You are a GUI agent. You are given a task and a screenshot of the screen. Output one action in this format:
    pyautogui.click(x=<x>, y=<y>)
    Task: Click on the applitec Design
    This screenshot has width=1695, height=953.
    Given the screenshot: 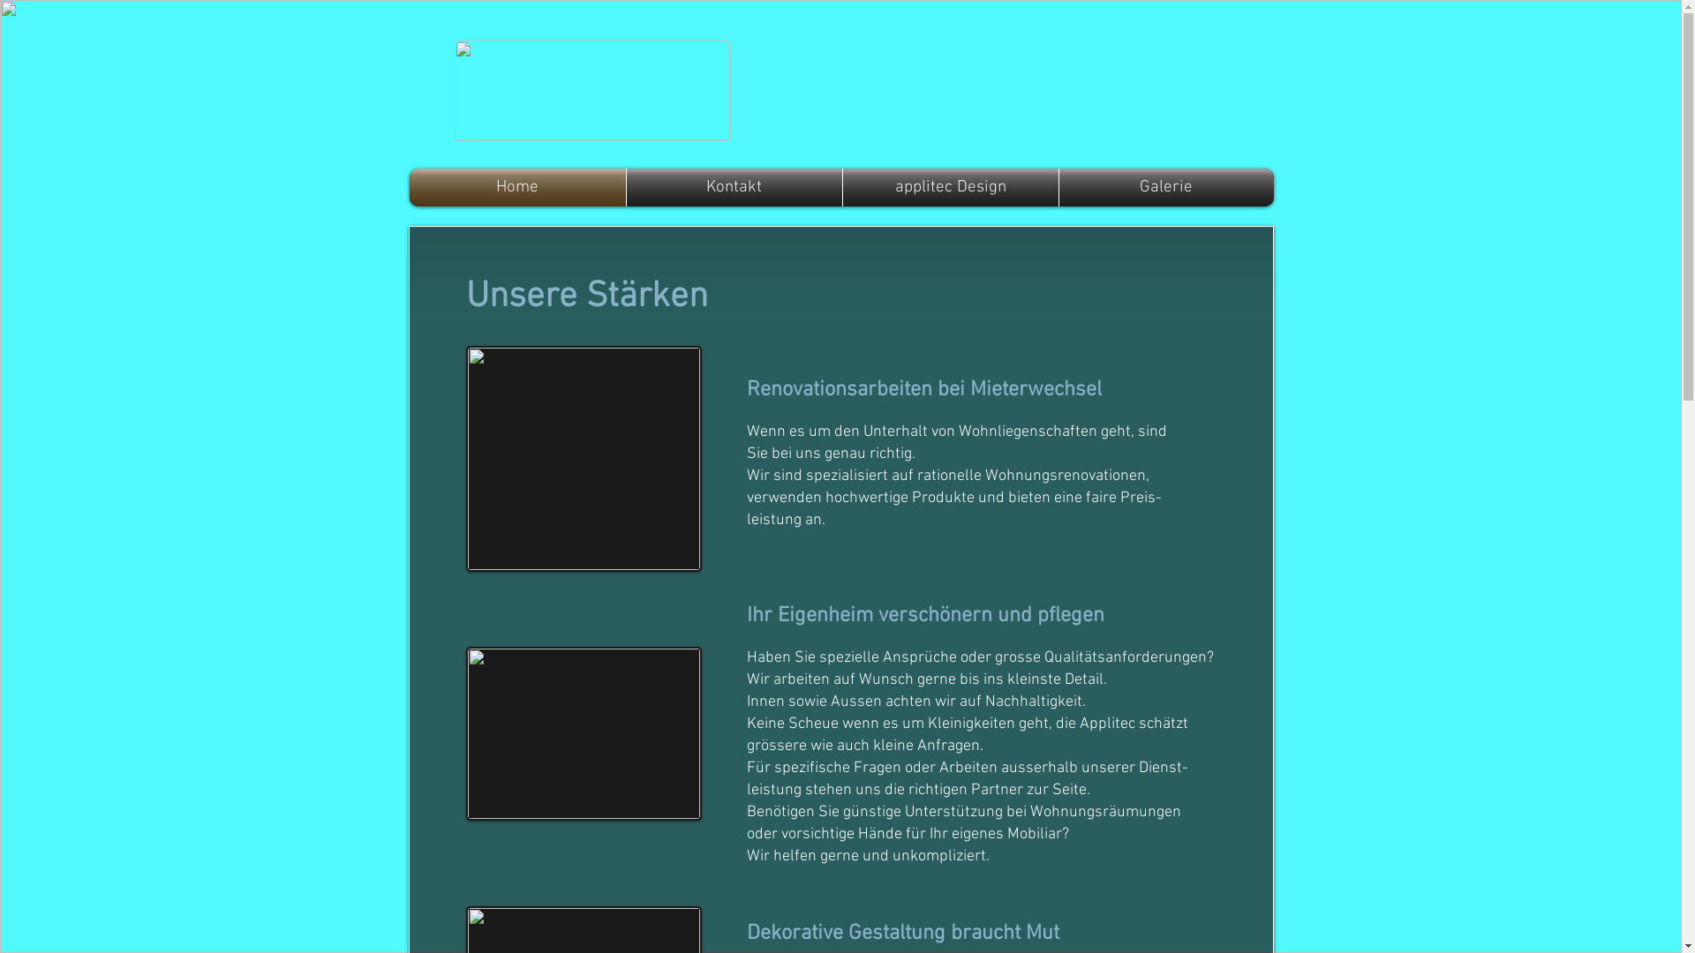 What is the action you would take?
    pyautogui.click(x=950, y=187)
    